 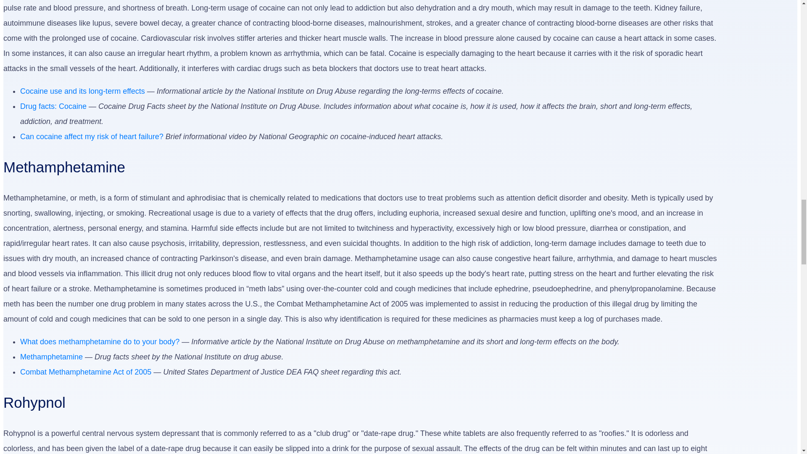 I want to click on Cocaine use and its long-term effects, so click(x=82, y=91).